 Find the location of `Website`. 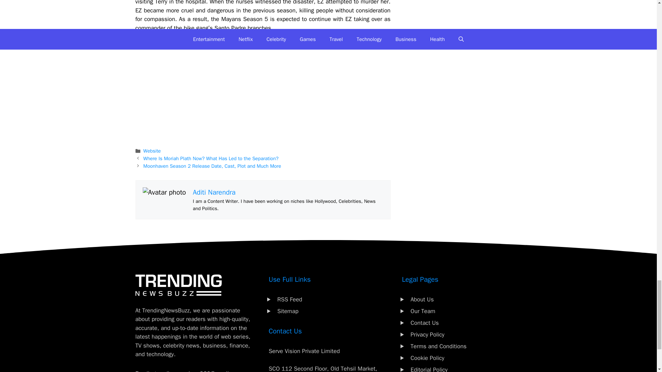

Website is located at coordinates (152, 151).